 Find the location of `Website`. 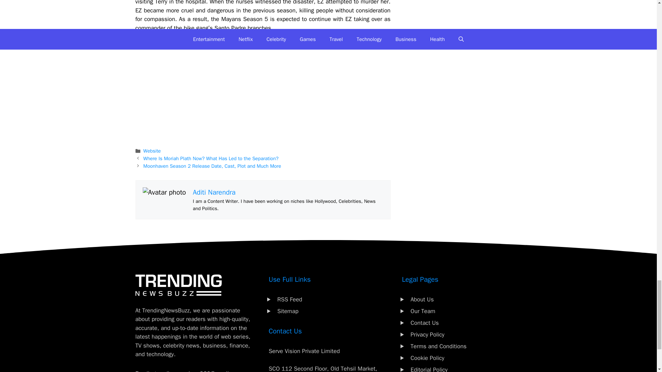

Website is located at coordinates (152, 151).